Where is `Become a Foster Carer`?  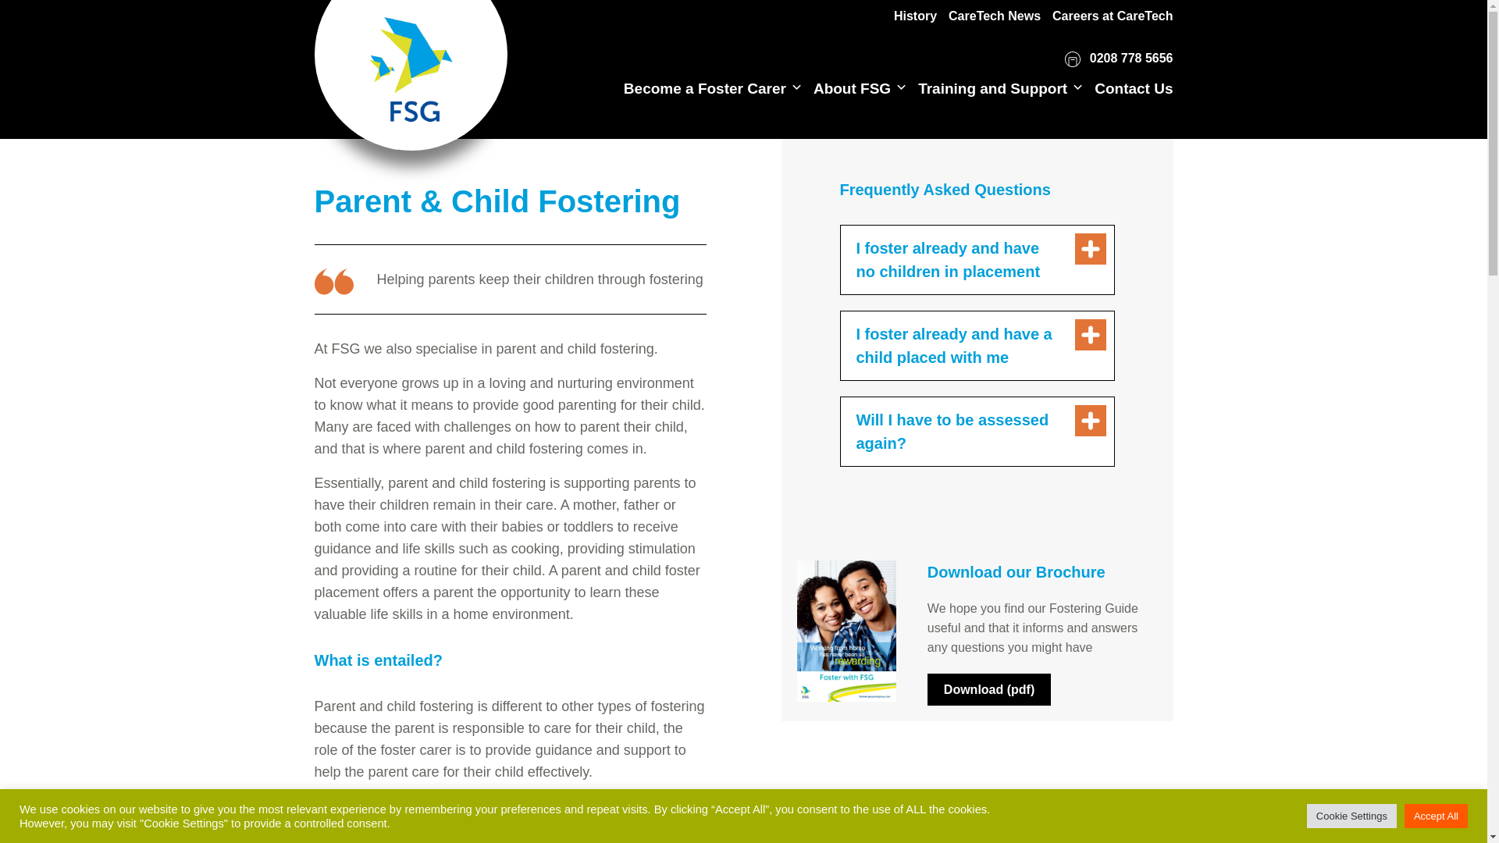
Become a Foster Carer is located at coordinates (704, 88).